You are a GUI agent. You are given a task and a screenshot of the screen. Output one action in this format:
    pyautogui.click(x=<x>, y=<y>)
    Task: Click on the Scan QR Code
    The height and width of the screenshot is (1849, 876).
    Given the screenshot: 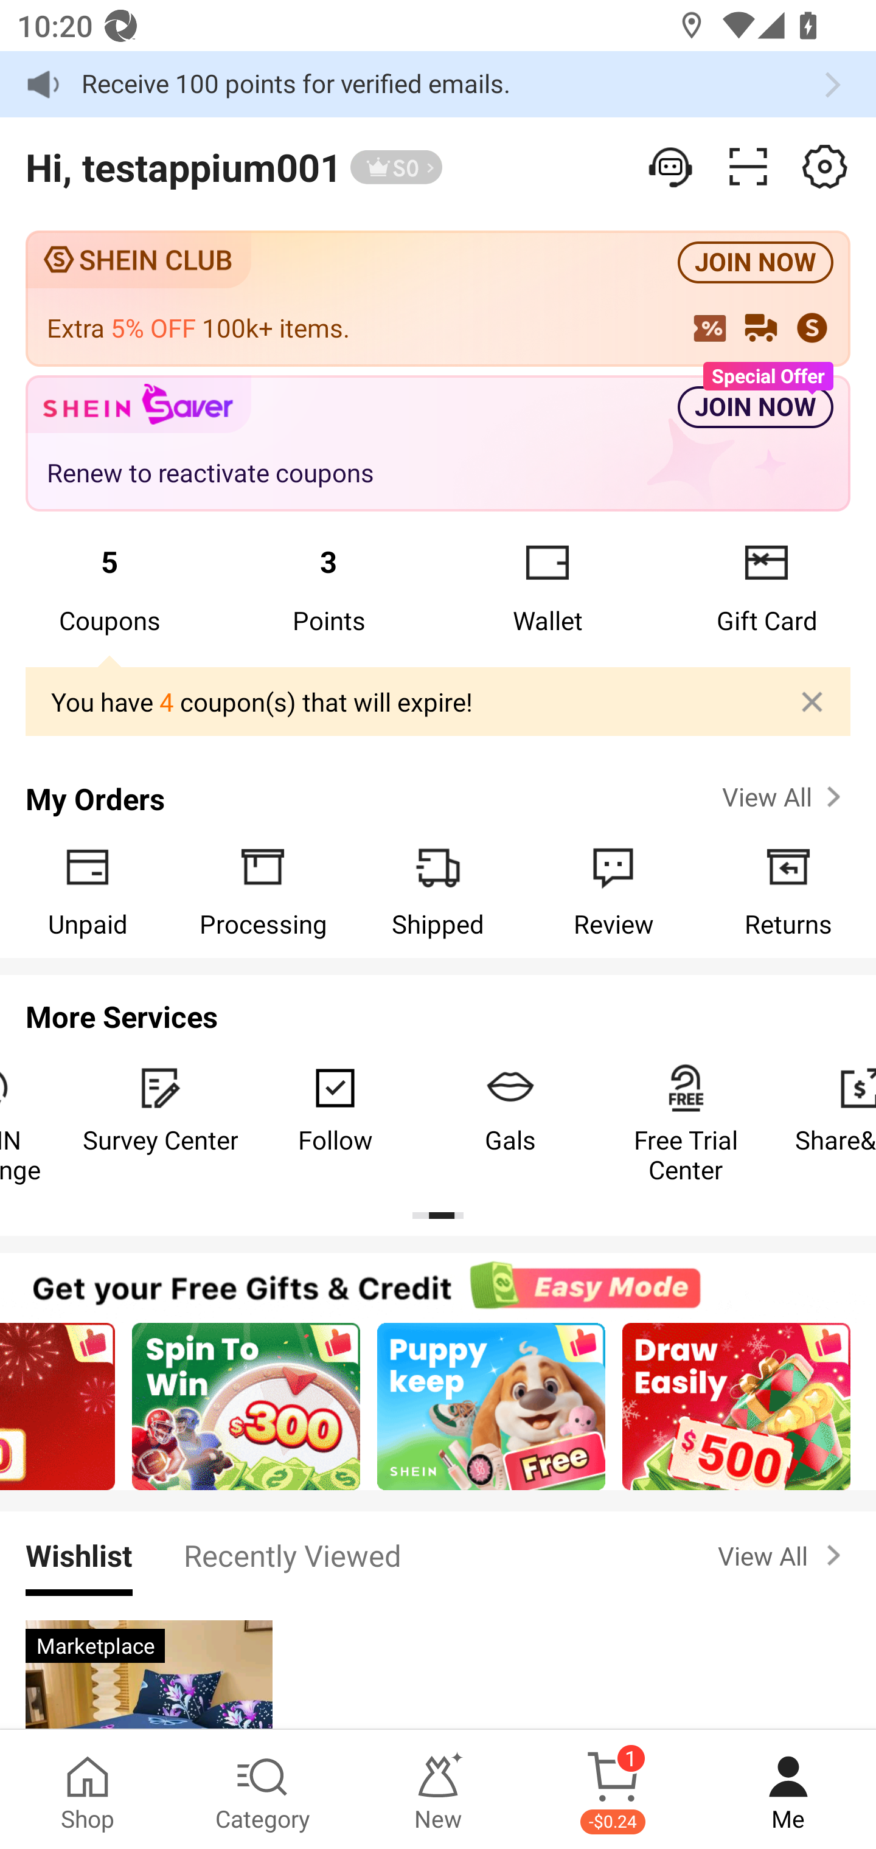 What is the action you would take?
    pyautogui.click(x=748, y=167)
    